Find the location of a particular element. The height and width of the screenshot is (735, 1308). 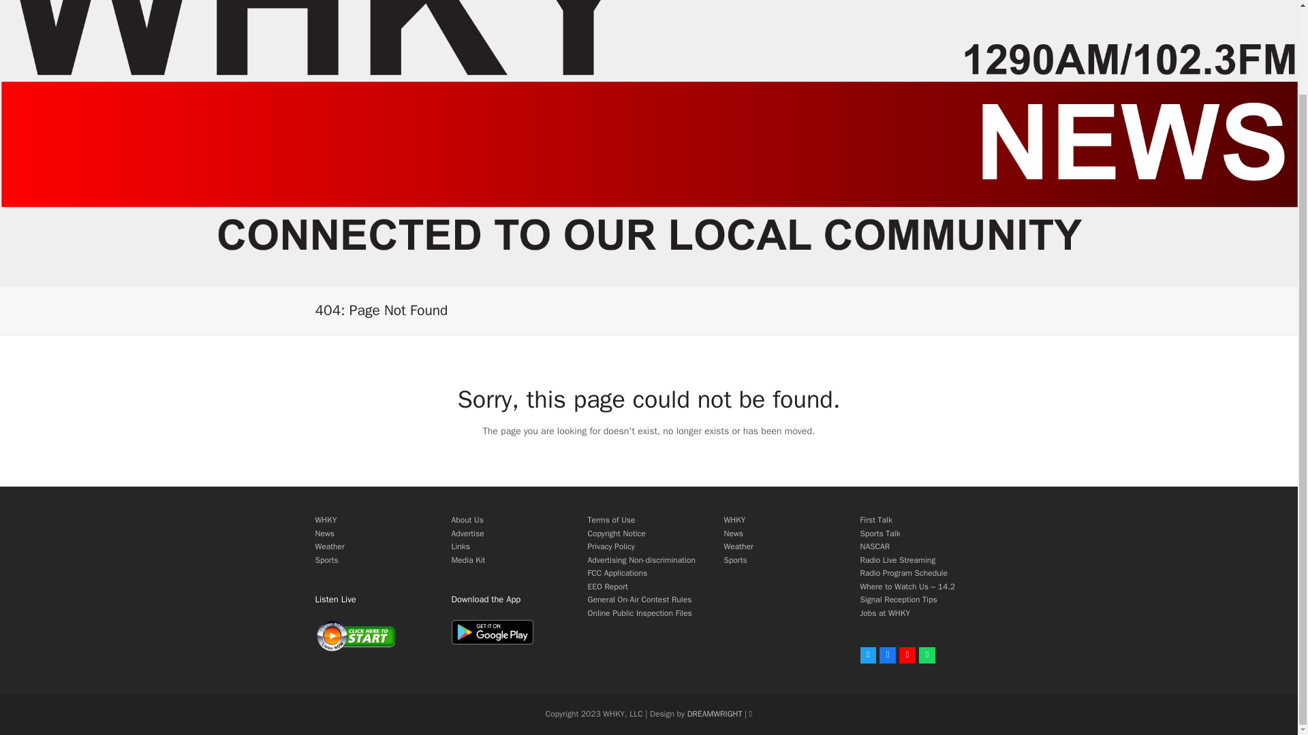

News is located at coordinates (733, 534).